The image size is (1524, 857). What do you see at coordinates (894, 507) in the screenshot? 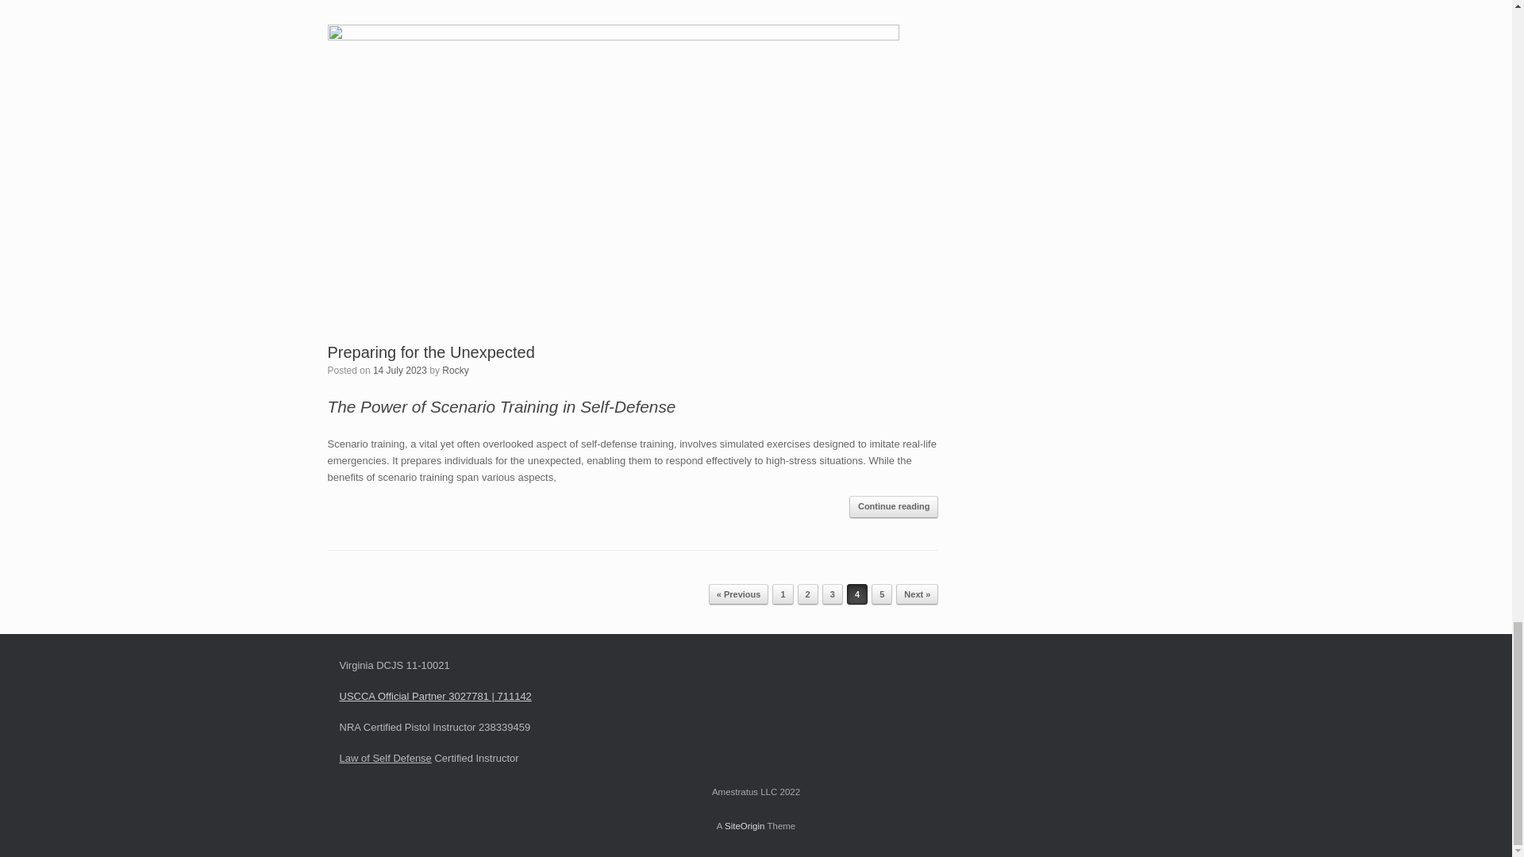
I see `Continue reading` at bounding box center [894, 507].